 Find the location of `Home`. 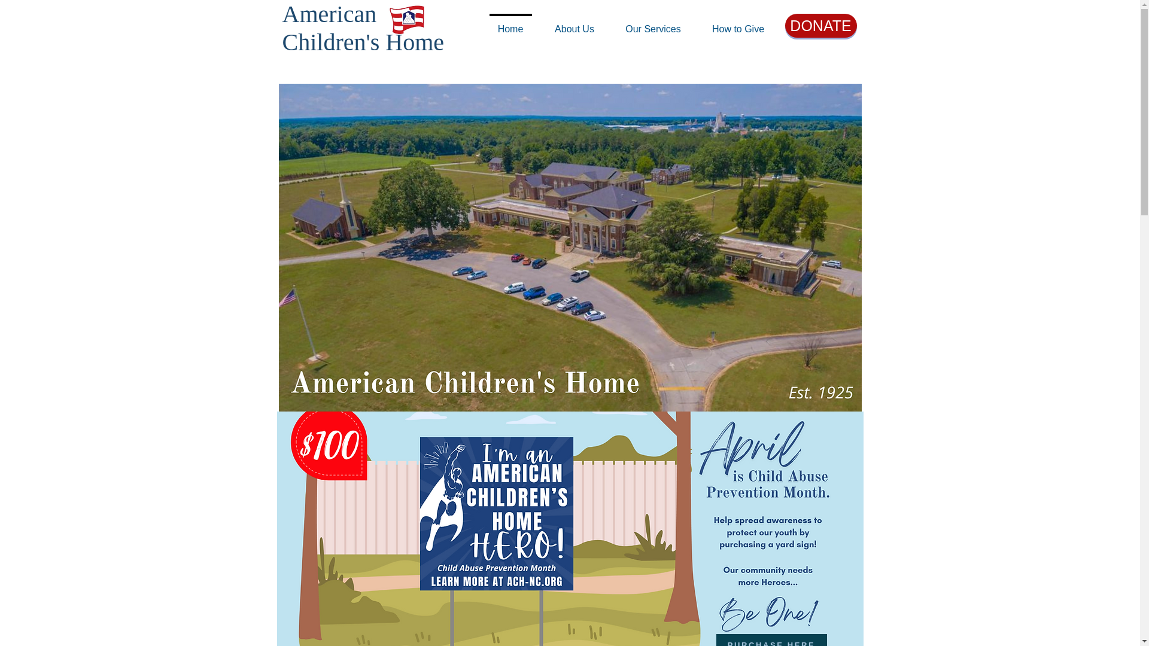

Home is located at coordinates (510, 23).